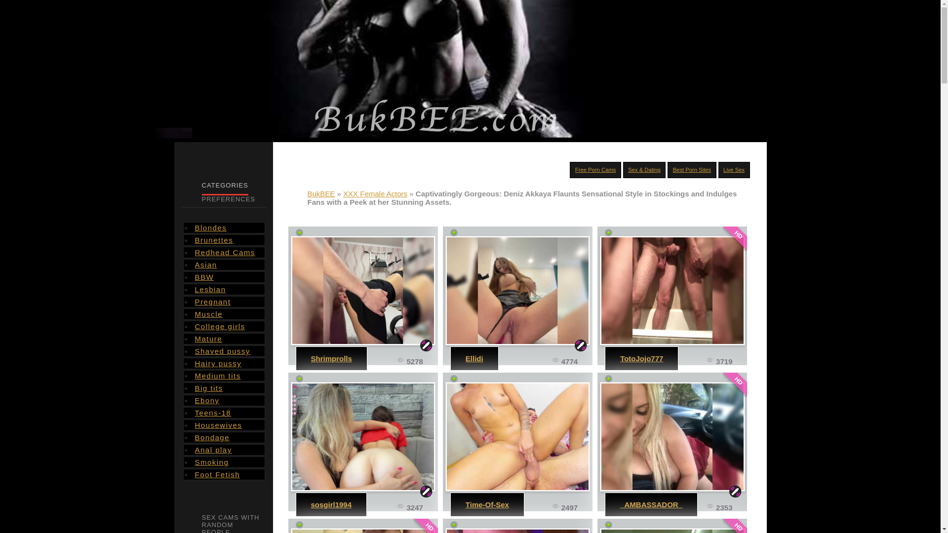  I want to click on Best Porn Sites, so click(692, 170).